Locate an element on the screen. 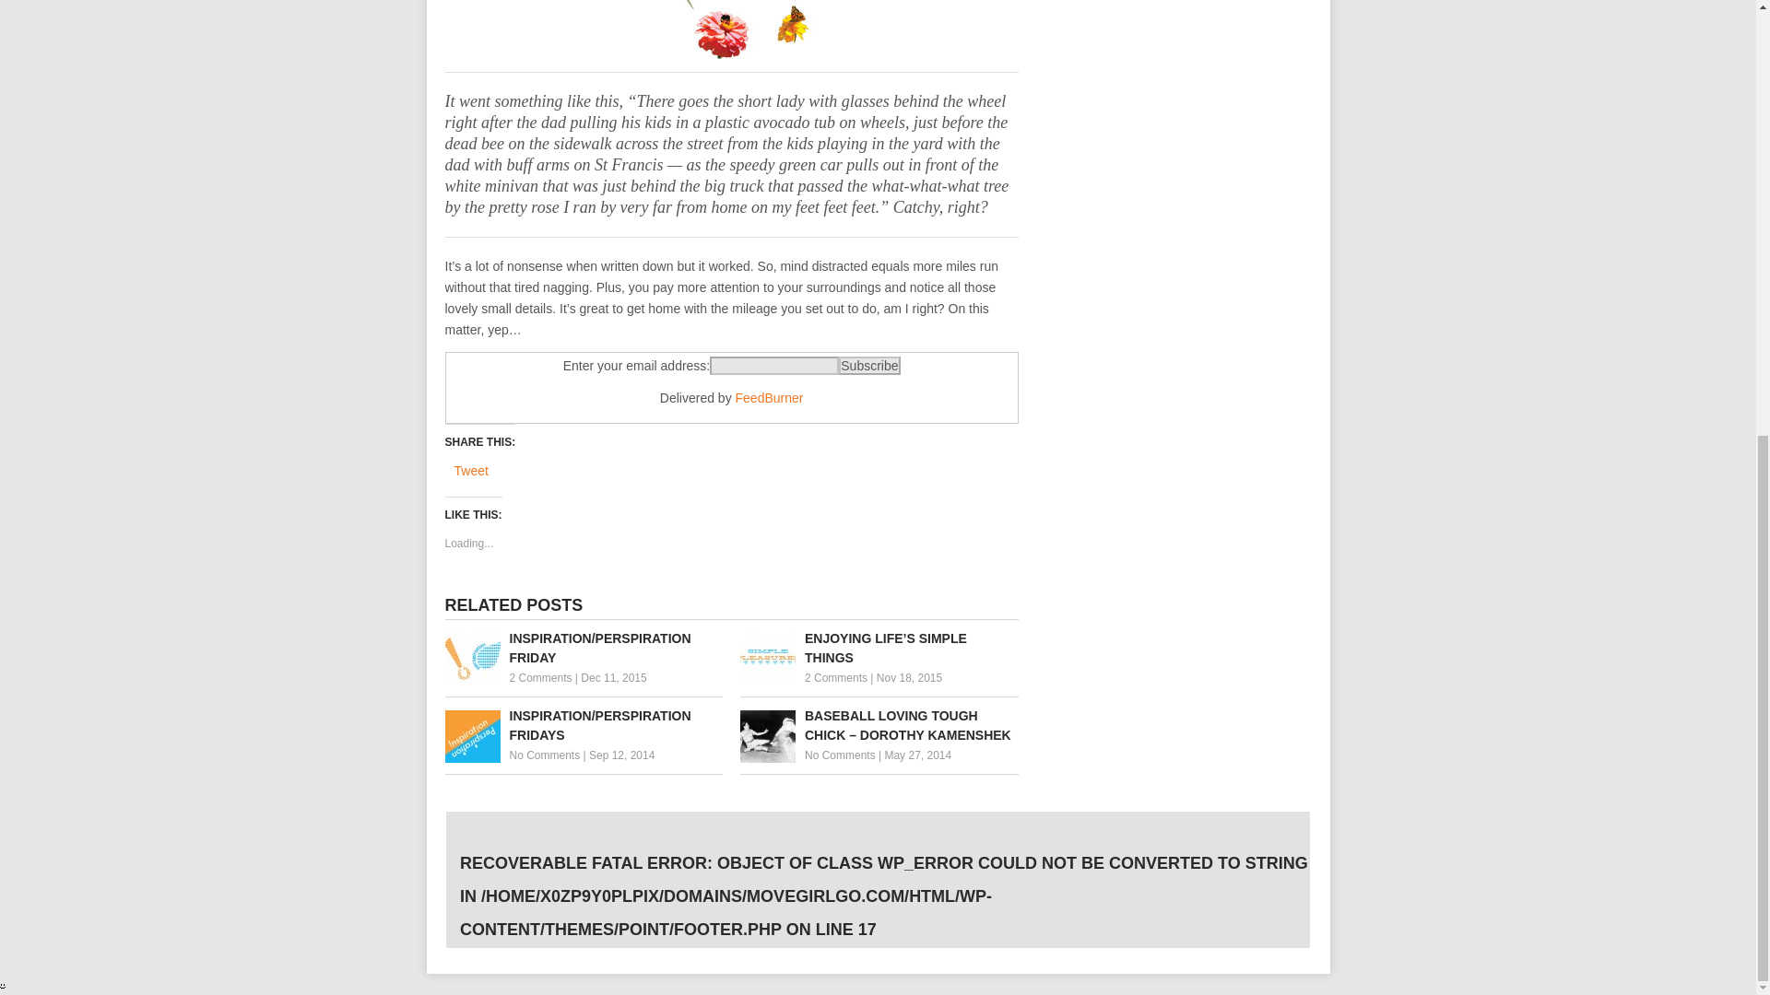  2 Comments is located at coordinates (540, 678).